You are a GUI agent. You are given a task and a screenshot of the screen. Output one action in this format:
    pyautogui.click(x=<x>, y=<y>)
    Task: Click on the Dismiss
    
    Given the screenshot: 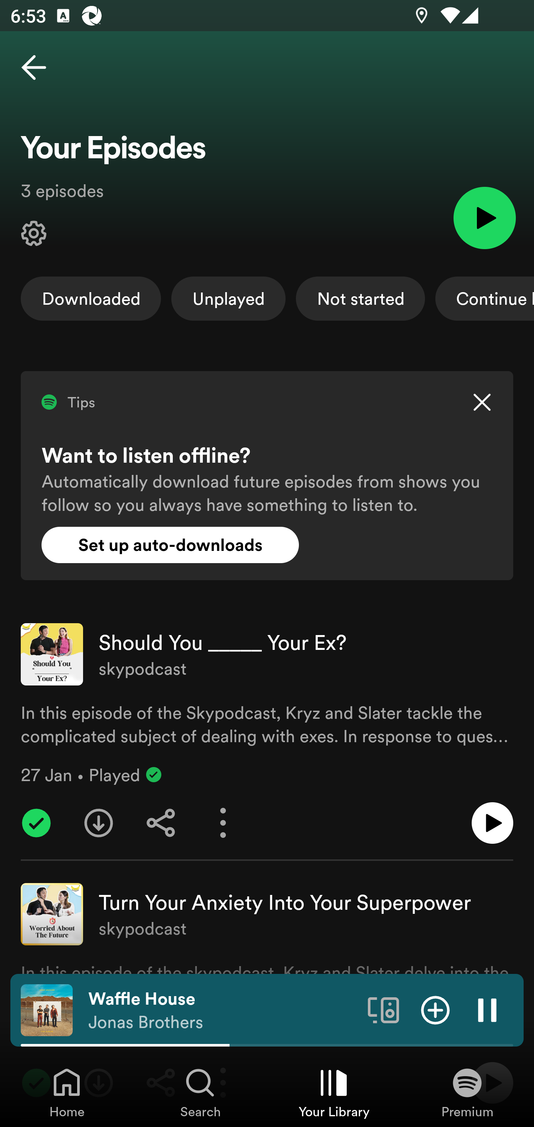 What is the action you would take?
    pyautogui.click(x=482, y=402)
    